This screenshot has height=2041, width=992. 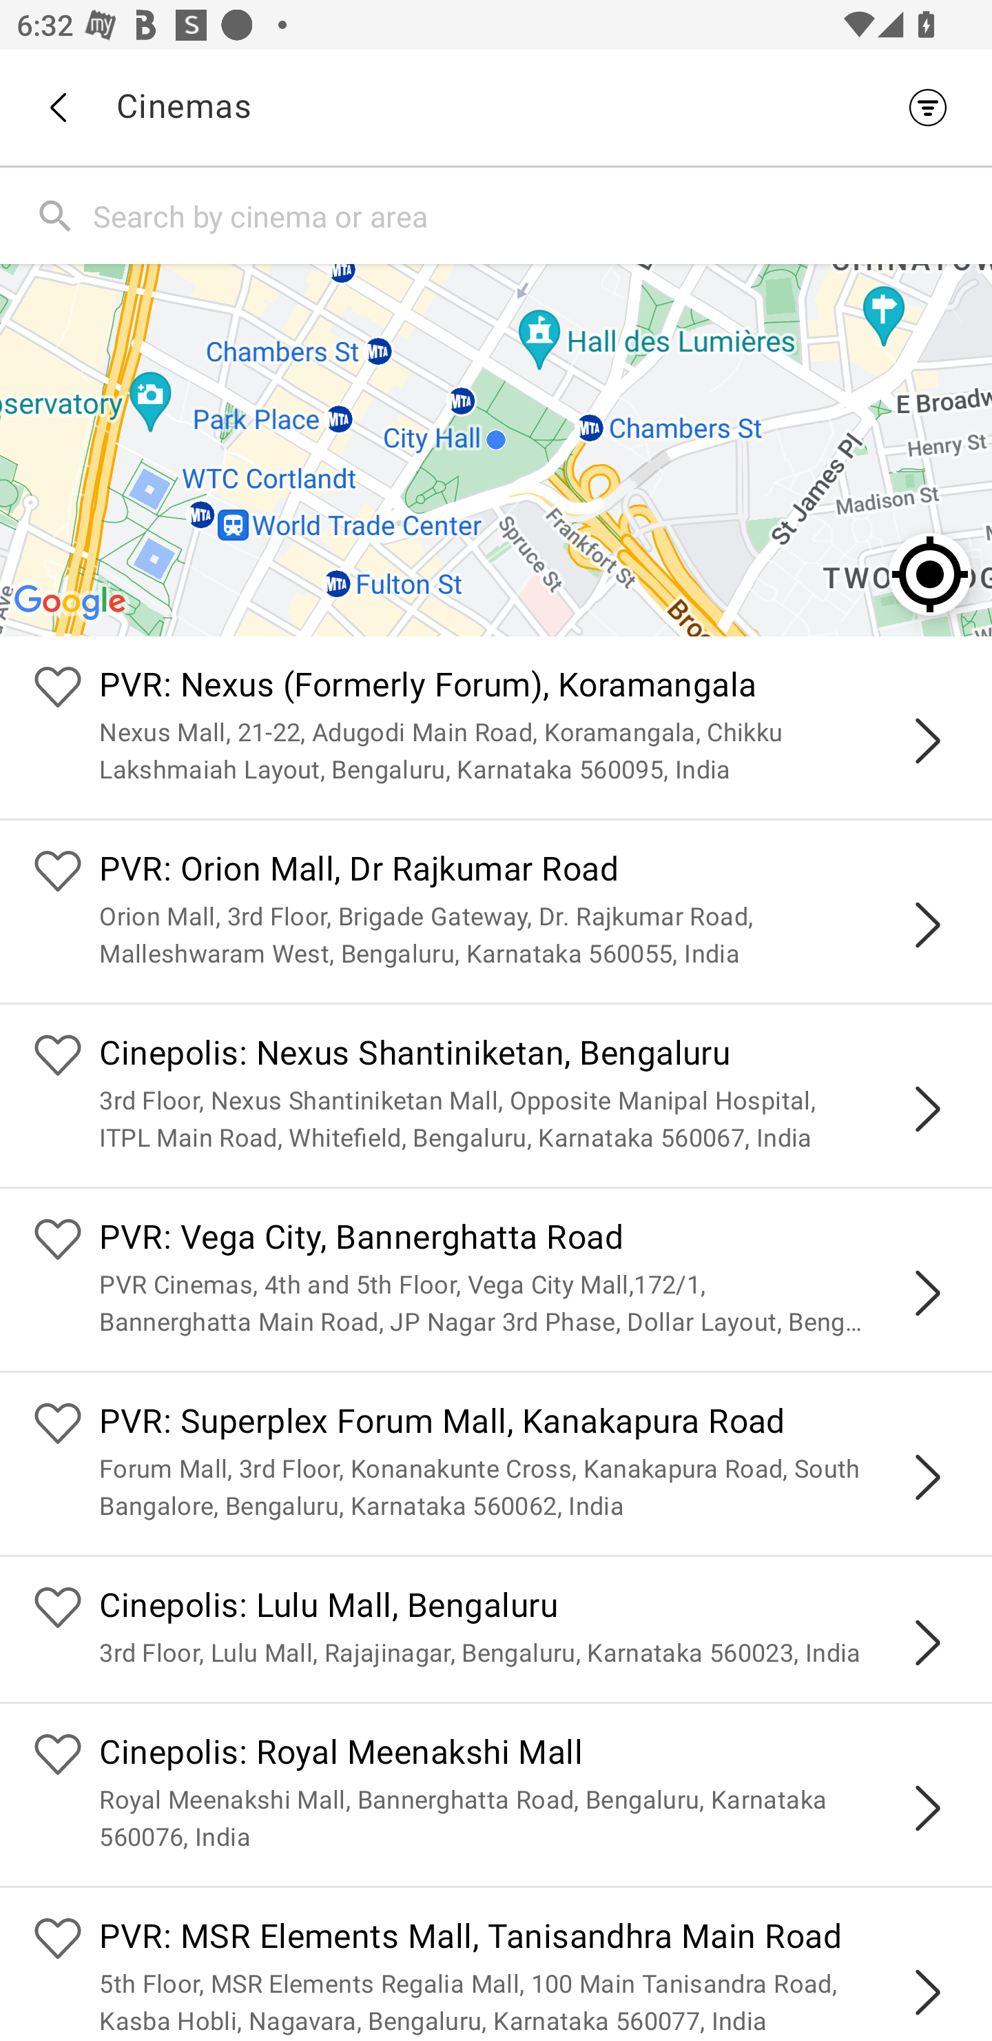 I want to click on , so click(x=927, y=1109).